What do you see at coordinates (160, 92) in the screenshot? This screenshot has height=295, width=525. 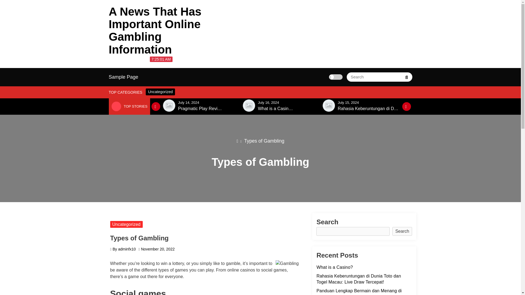 I see `Uncategorized` at bounding box center [160, 92].